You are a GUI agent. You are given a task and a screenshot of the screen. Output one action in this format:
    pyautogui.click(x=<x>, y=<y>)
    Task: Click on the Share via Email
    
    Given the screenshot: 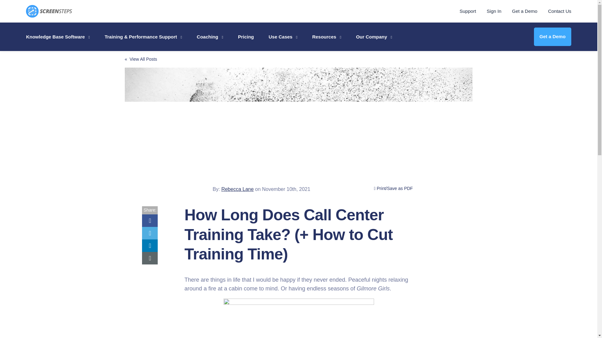 What is the action you would take?
    pyautogui.click(x=150, y=258)
    